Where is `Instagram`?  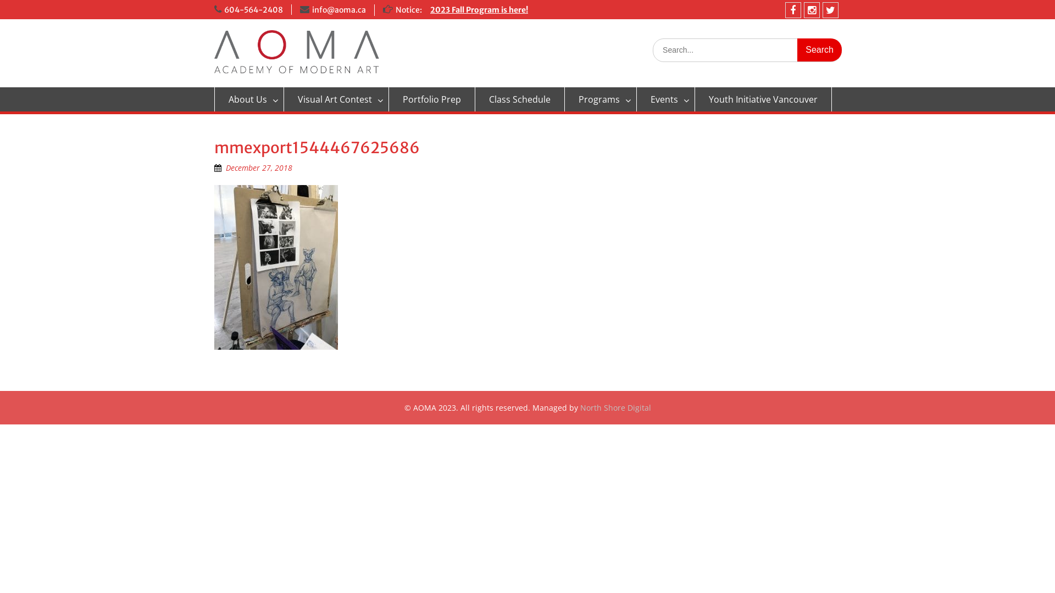 Instagram is located at coordinates (811, 10).